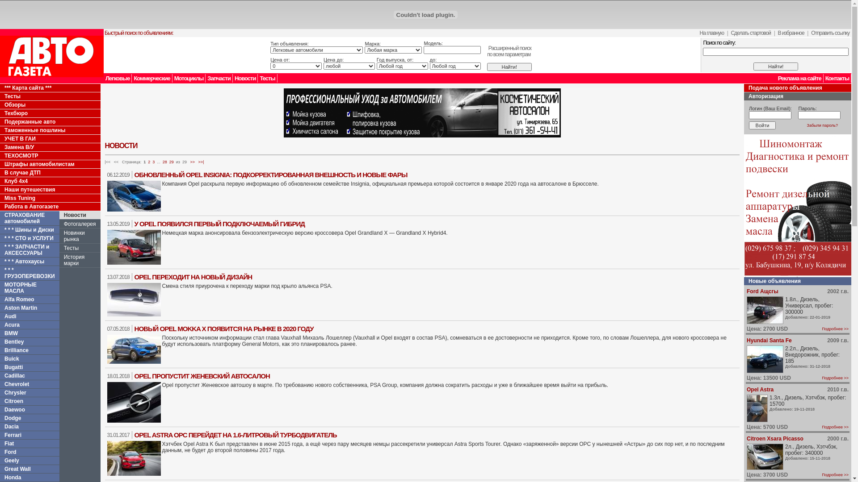  What do you see at coordinates (17, 384) in the screenshot?
I see `Chevrolet` at bounding box center [17, 384].